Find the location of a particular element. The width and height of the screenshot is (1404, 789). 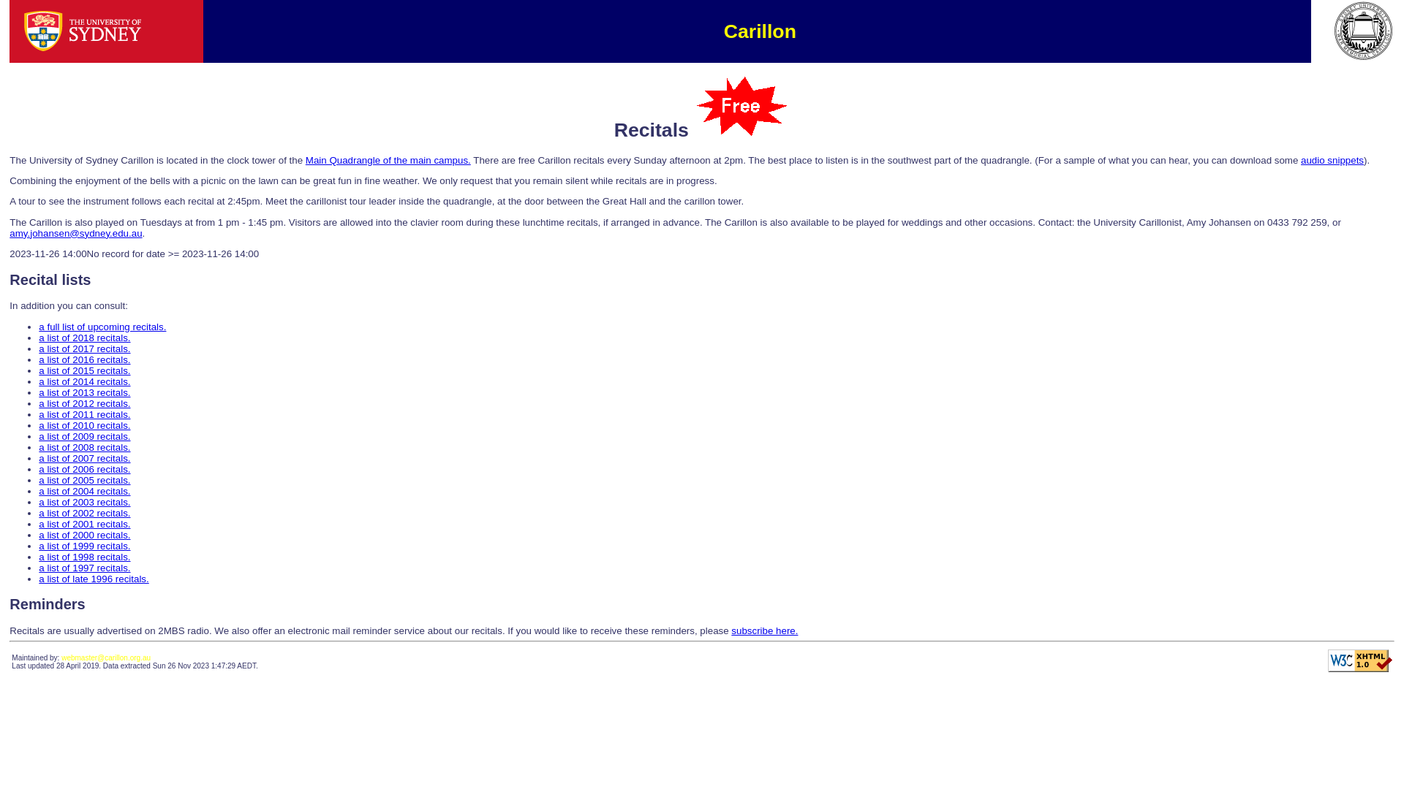

a list of 2000 recitals. is located at coordinates (85, 535).